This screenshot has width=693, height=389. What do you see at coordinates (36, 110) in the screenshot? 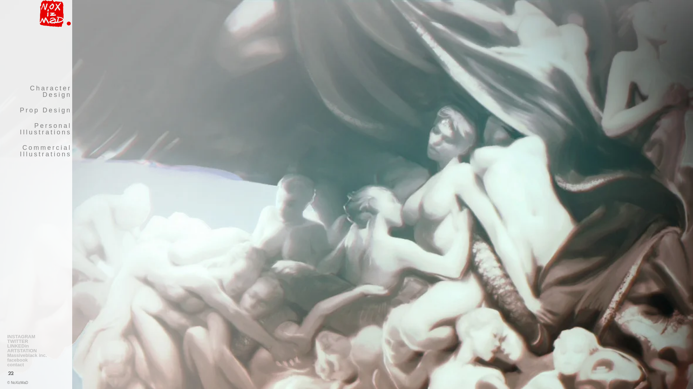
I see `Prop Design` at bounding box center [36, 110].